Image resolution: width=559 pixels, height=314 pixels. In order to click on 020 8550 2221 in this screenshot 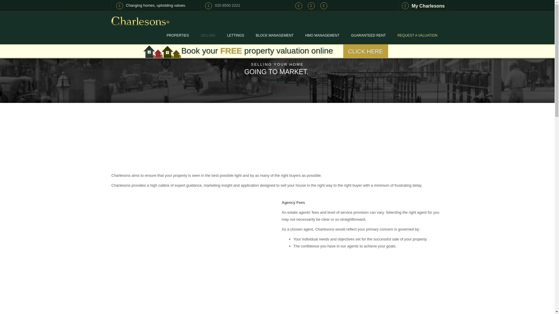, I will do `click(227, 5)`.